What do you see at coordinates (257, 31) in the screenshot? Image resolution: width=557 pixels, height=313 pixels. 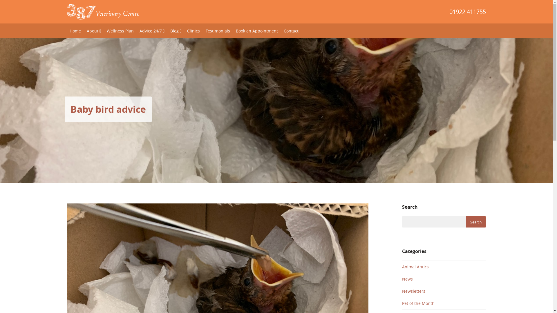 I see `Book an Appointment` at bounding box center [257, 31].